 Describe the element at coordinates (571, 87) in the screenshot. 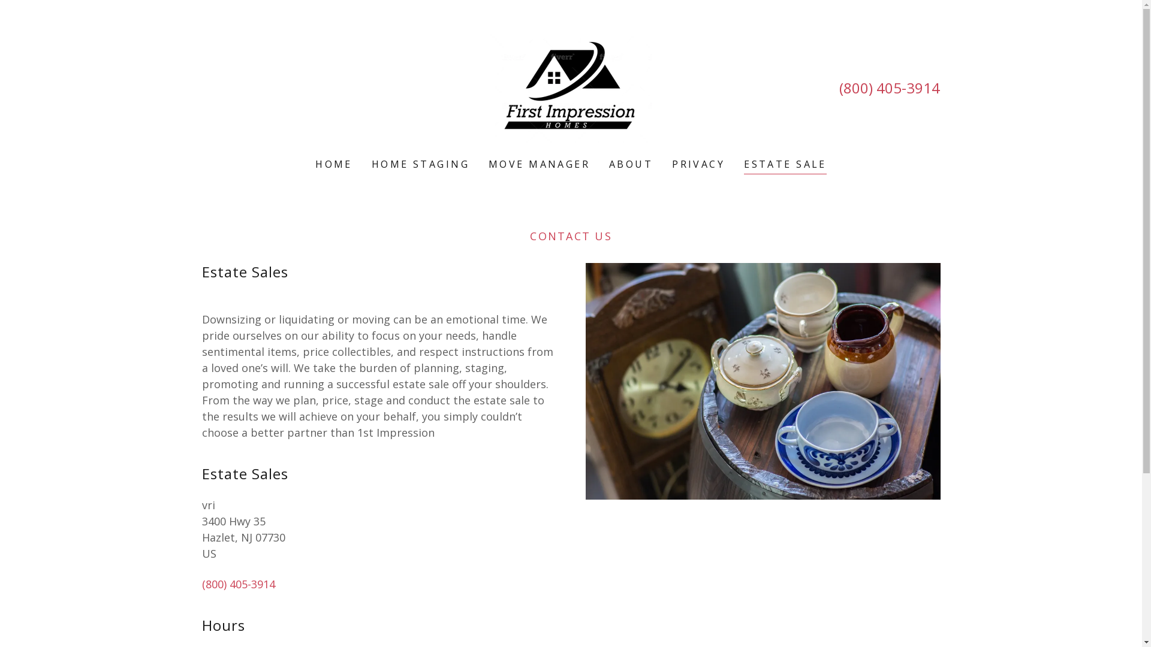

I see `first impression homes` at that location.